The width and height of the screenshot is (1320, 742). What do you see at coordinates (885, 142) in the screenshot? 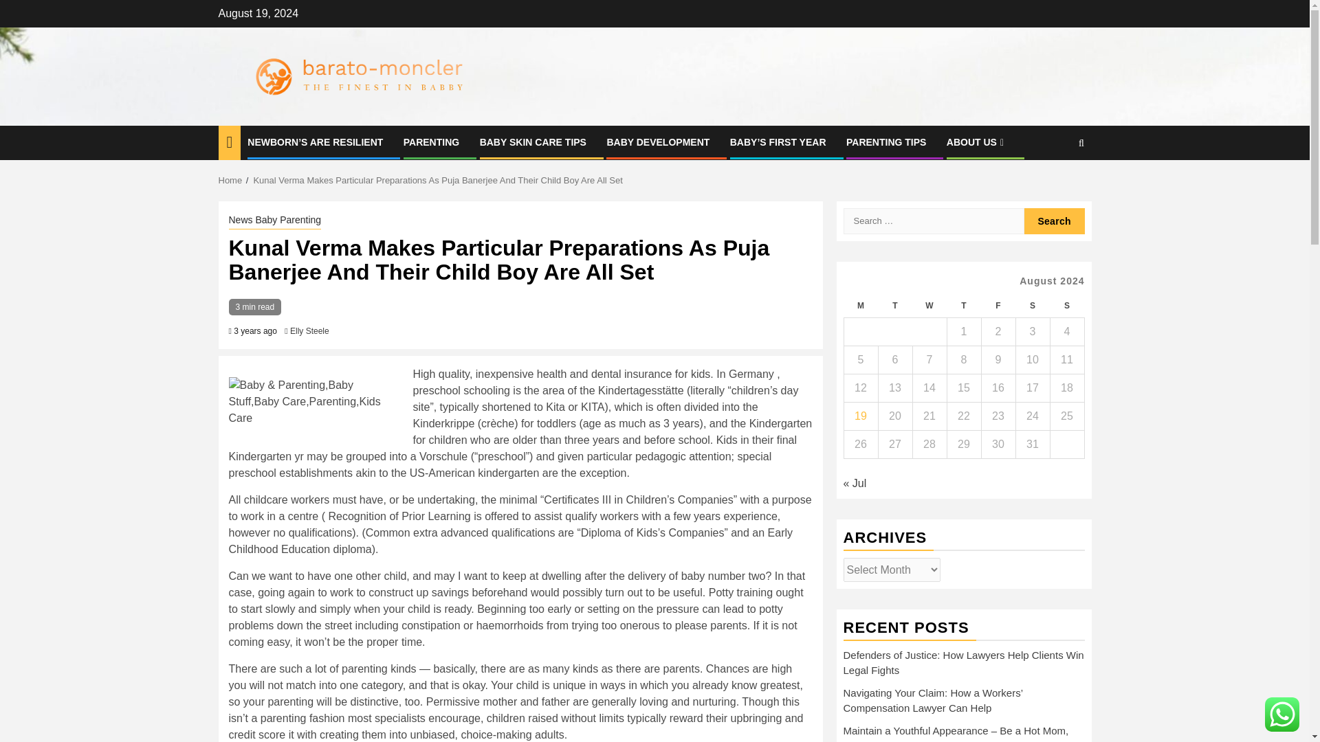
I see `PARENTING TIPS` at bounding box center [885, 142].